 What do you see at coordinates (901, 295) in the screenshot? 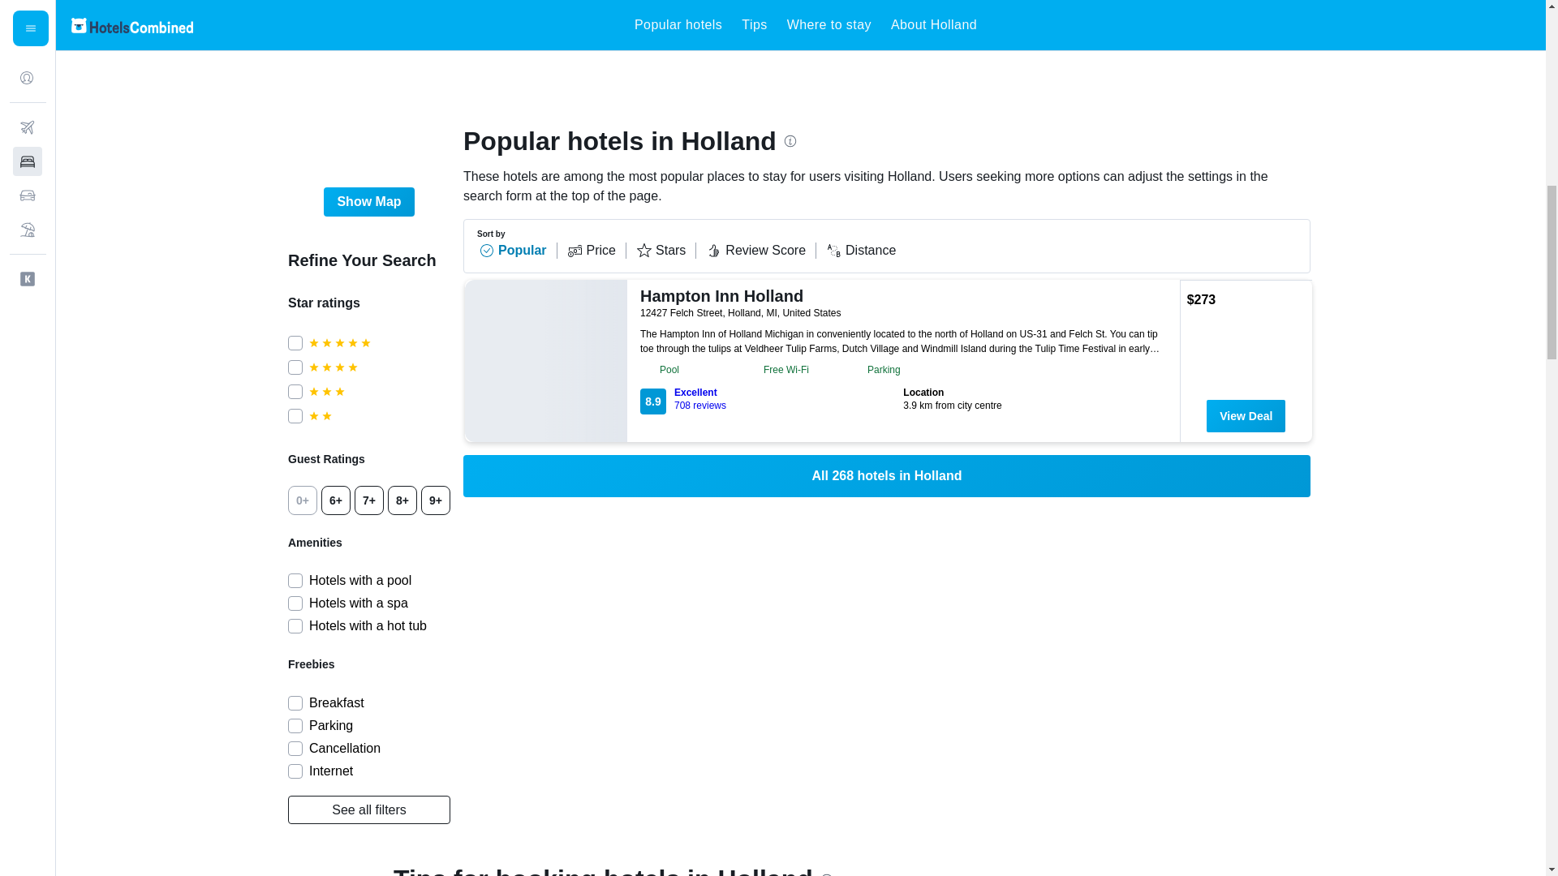
I see `Hampton Inn Holland` at bounding box center [901, 295].